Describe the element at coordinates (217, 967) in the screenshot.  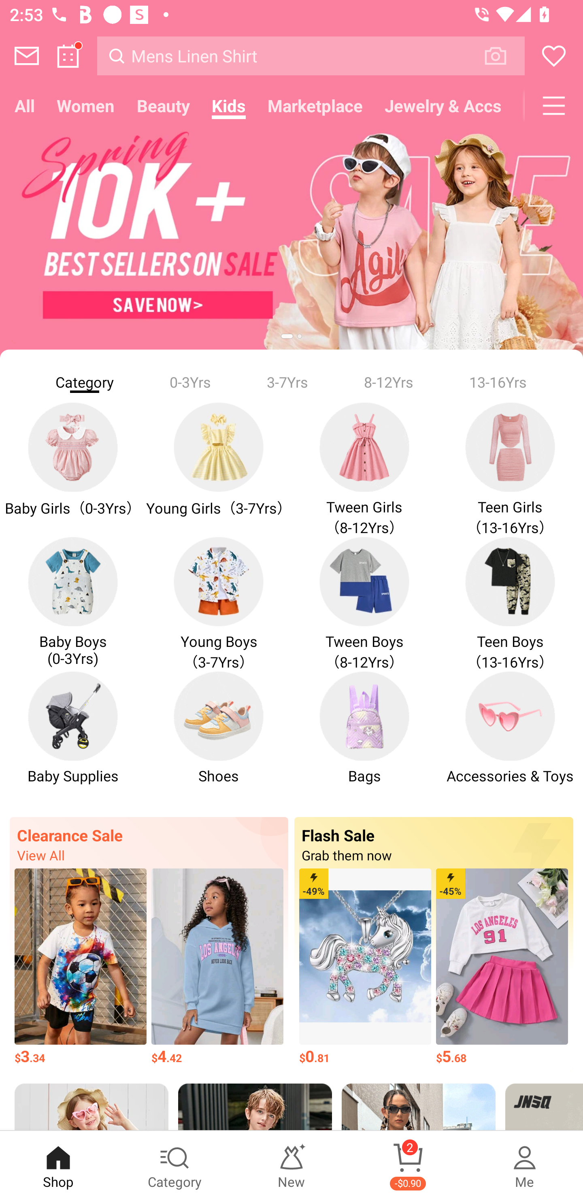
I see `$4.42 Price $4.42` at that location.